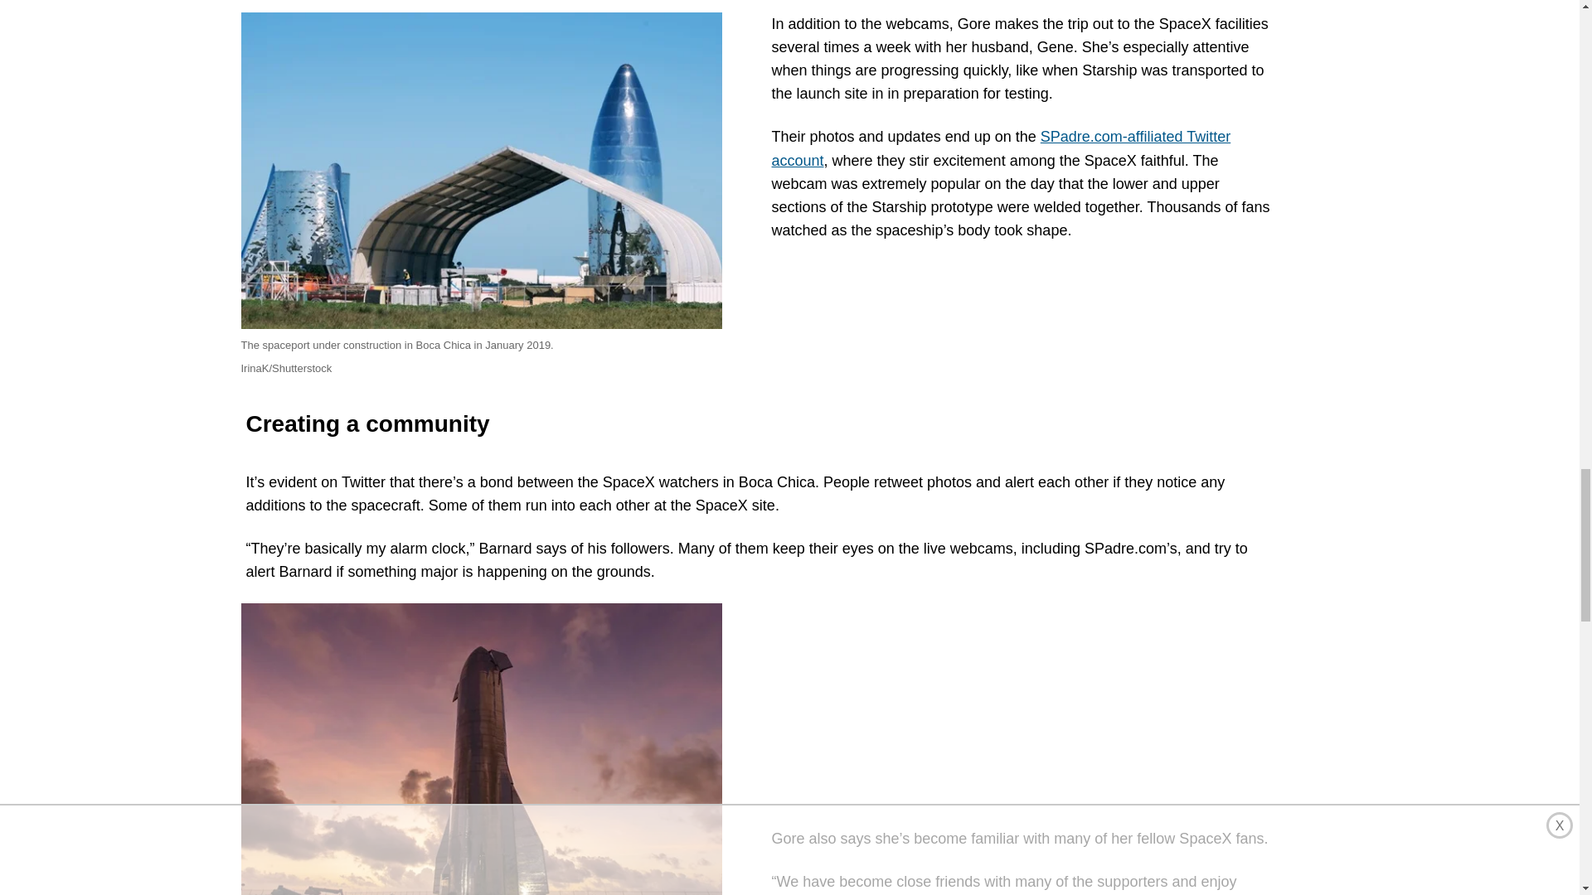  What do you see at coordinates (1025, 706) in the screenshot?
I see `3rd party ad content` at bounding box center [1025, 706].